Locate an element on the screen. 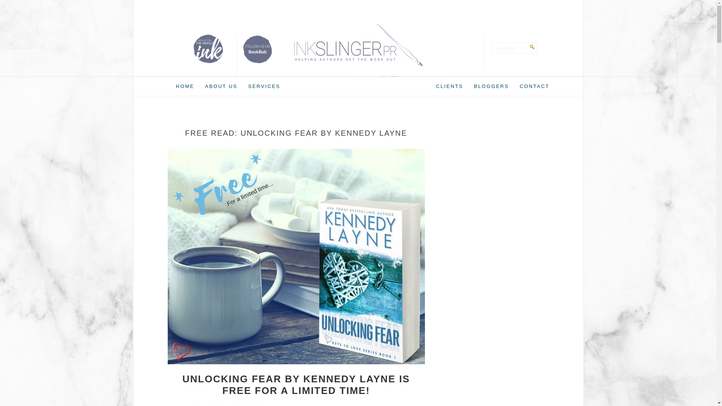  INKSLINGER PR is located at coordinates (358, 45).